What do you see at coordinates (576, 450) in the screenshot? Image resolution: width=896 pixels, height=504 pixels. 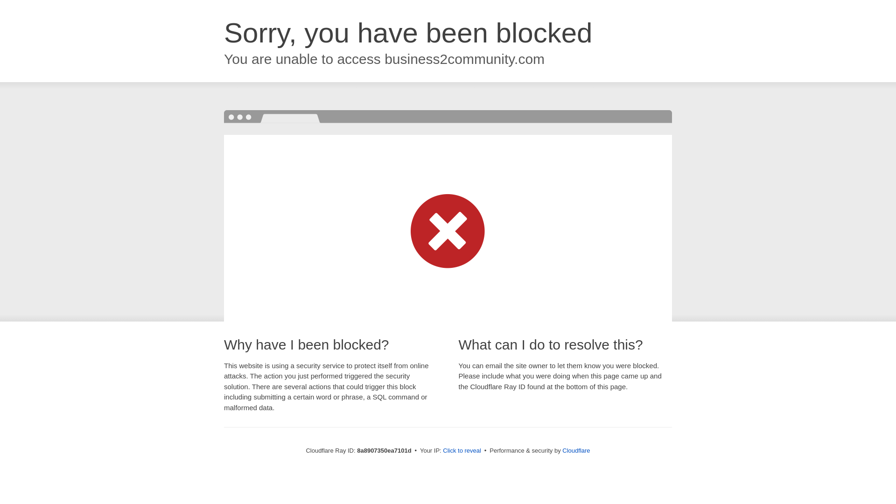 I see `Cloudflare` at bounding box center [576, 450].